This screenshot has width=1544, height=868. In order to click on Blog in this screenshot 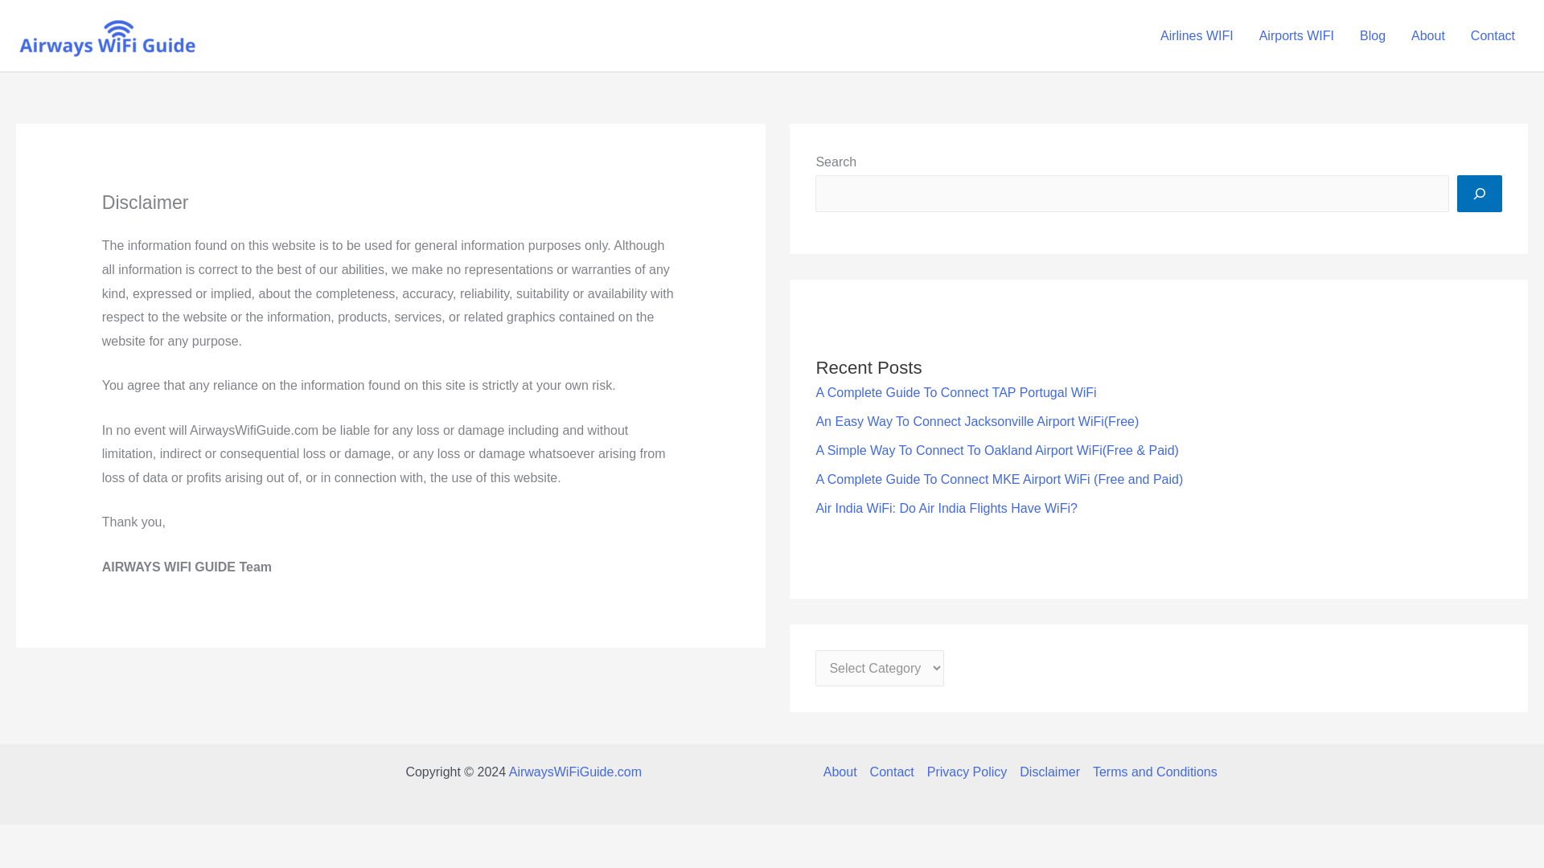, I will do `click(1372, 36)`.